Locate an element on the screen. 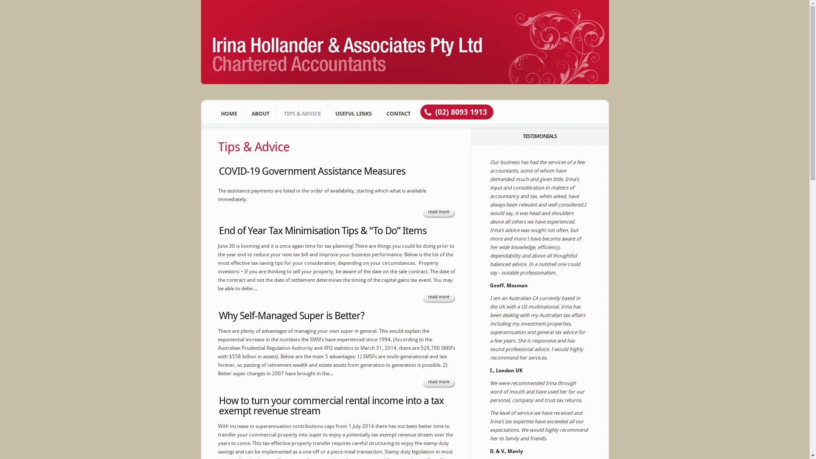 This screenshot has width=816, height=459. USEFUL LINKS is located at coordinates (353, 114).